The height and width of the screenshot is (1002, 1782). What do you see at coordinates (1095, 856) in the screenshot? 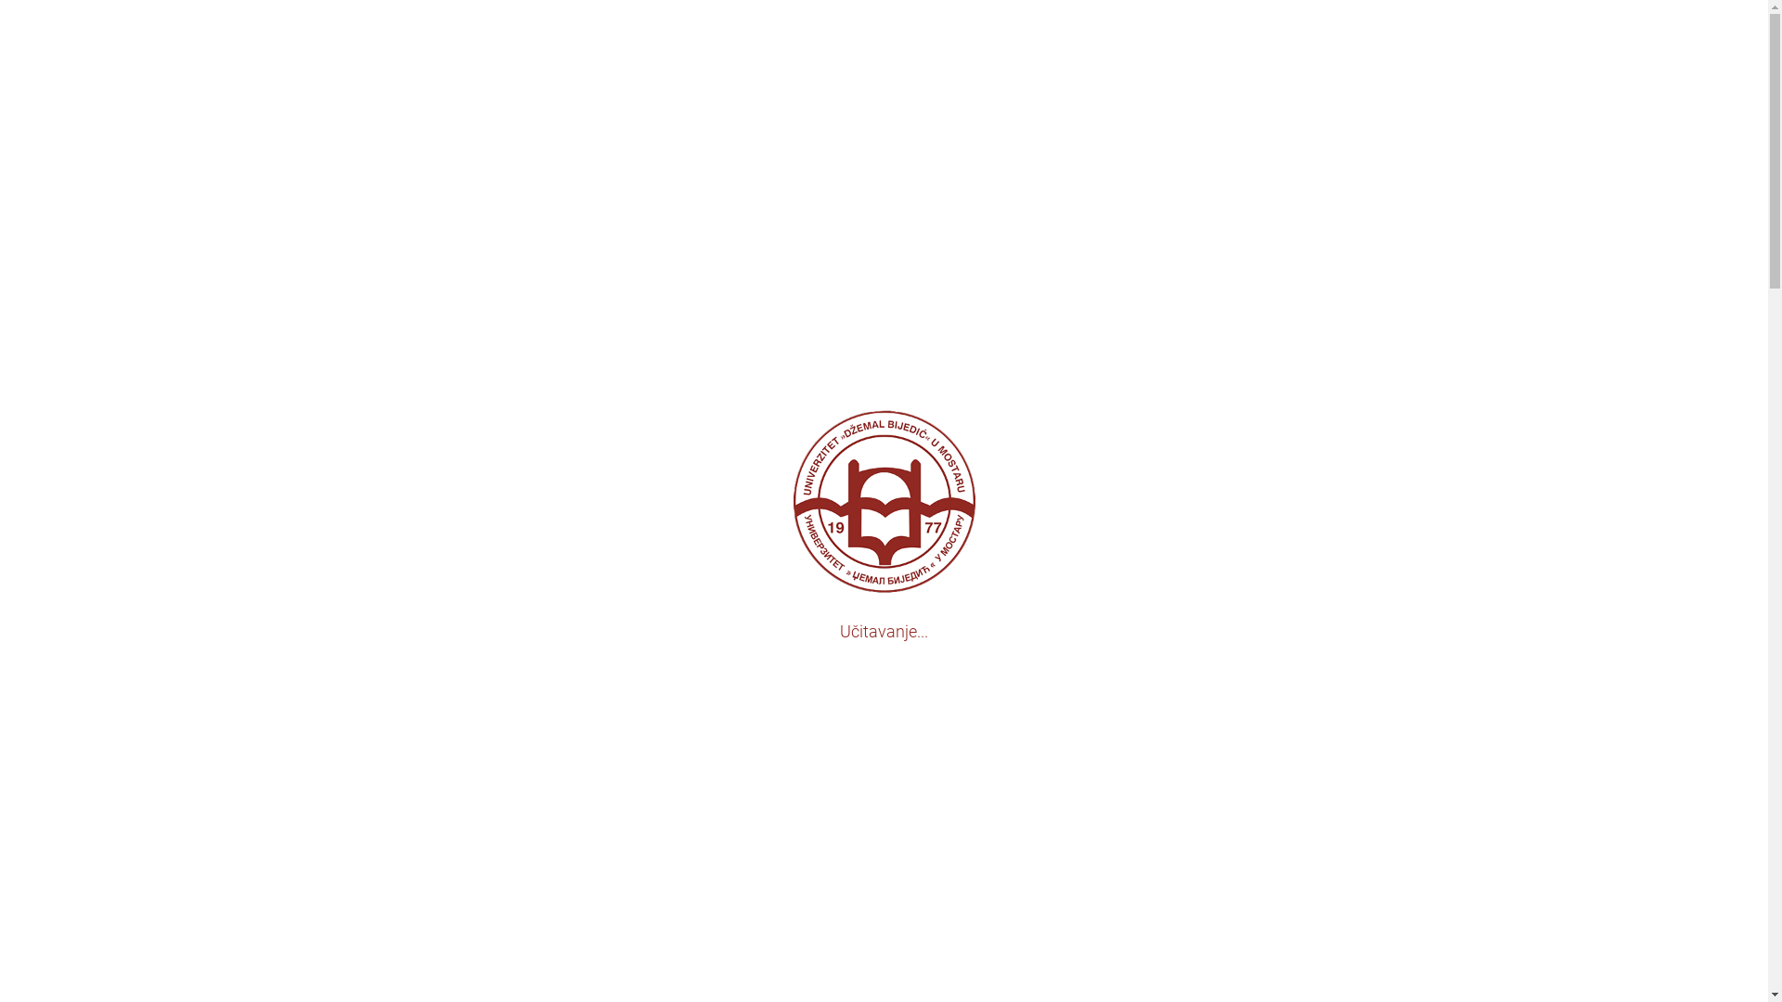
I see `Instituti` at bounding box center [1095, 856].